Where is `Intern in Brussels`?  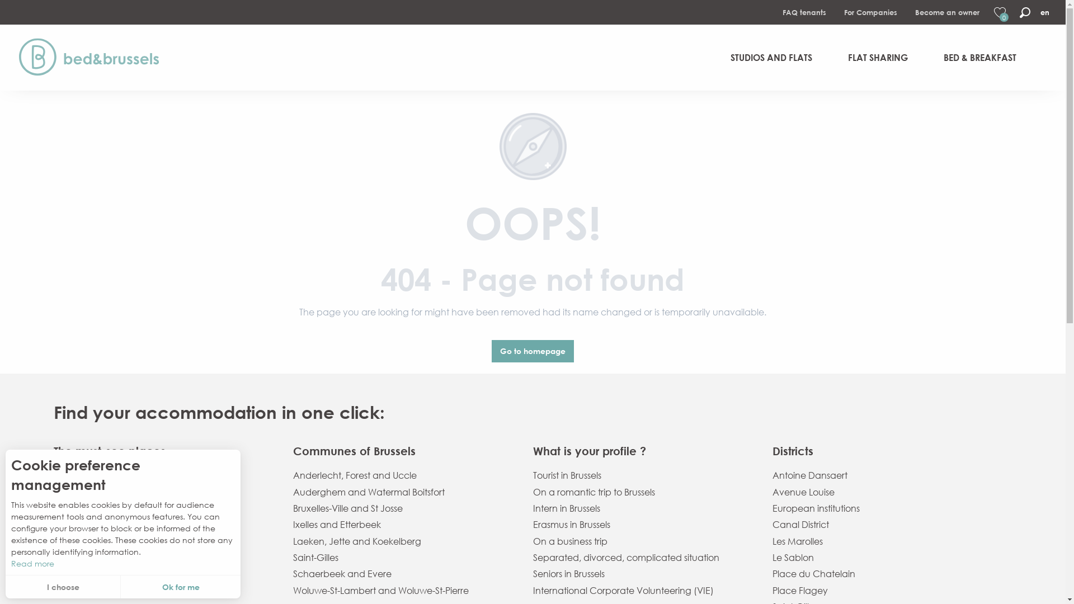
Intern in Brussels is located at coordinates (643, 508).